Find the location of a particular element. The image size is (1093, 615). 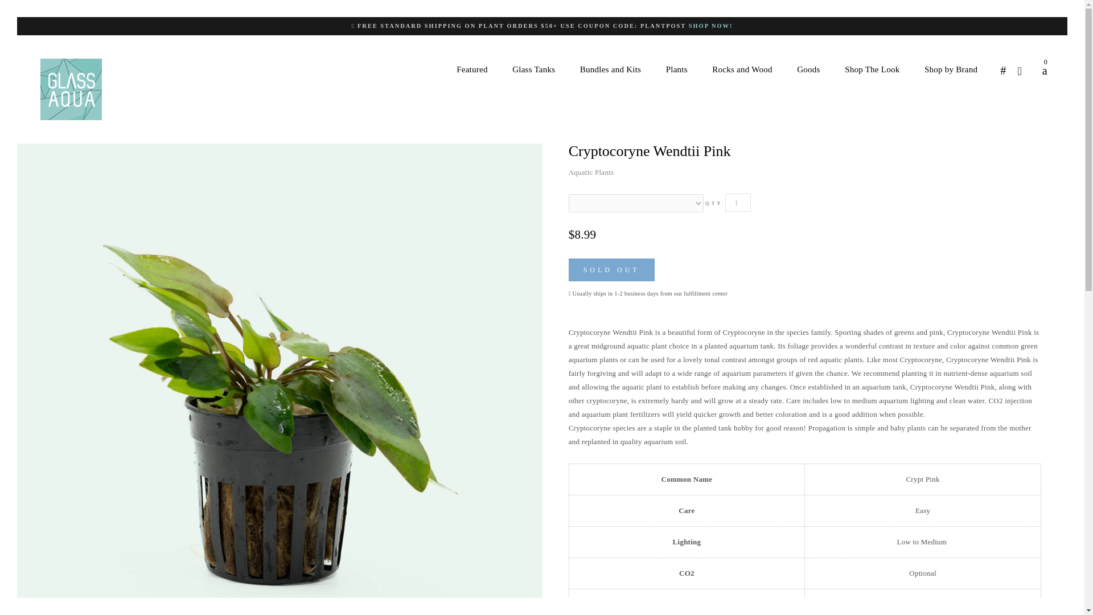

Sold Out is located at coordinates (611, 269).